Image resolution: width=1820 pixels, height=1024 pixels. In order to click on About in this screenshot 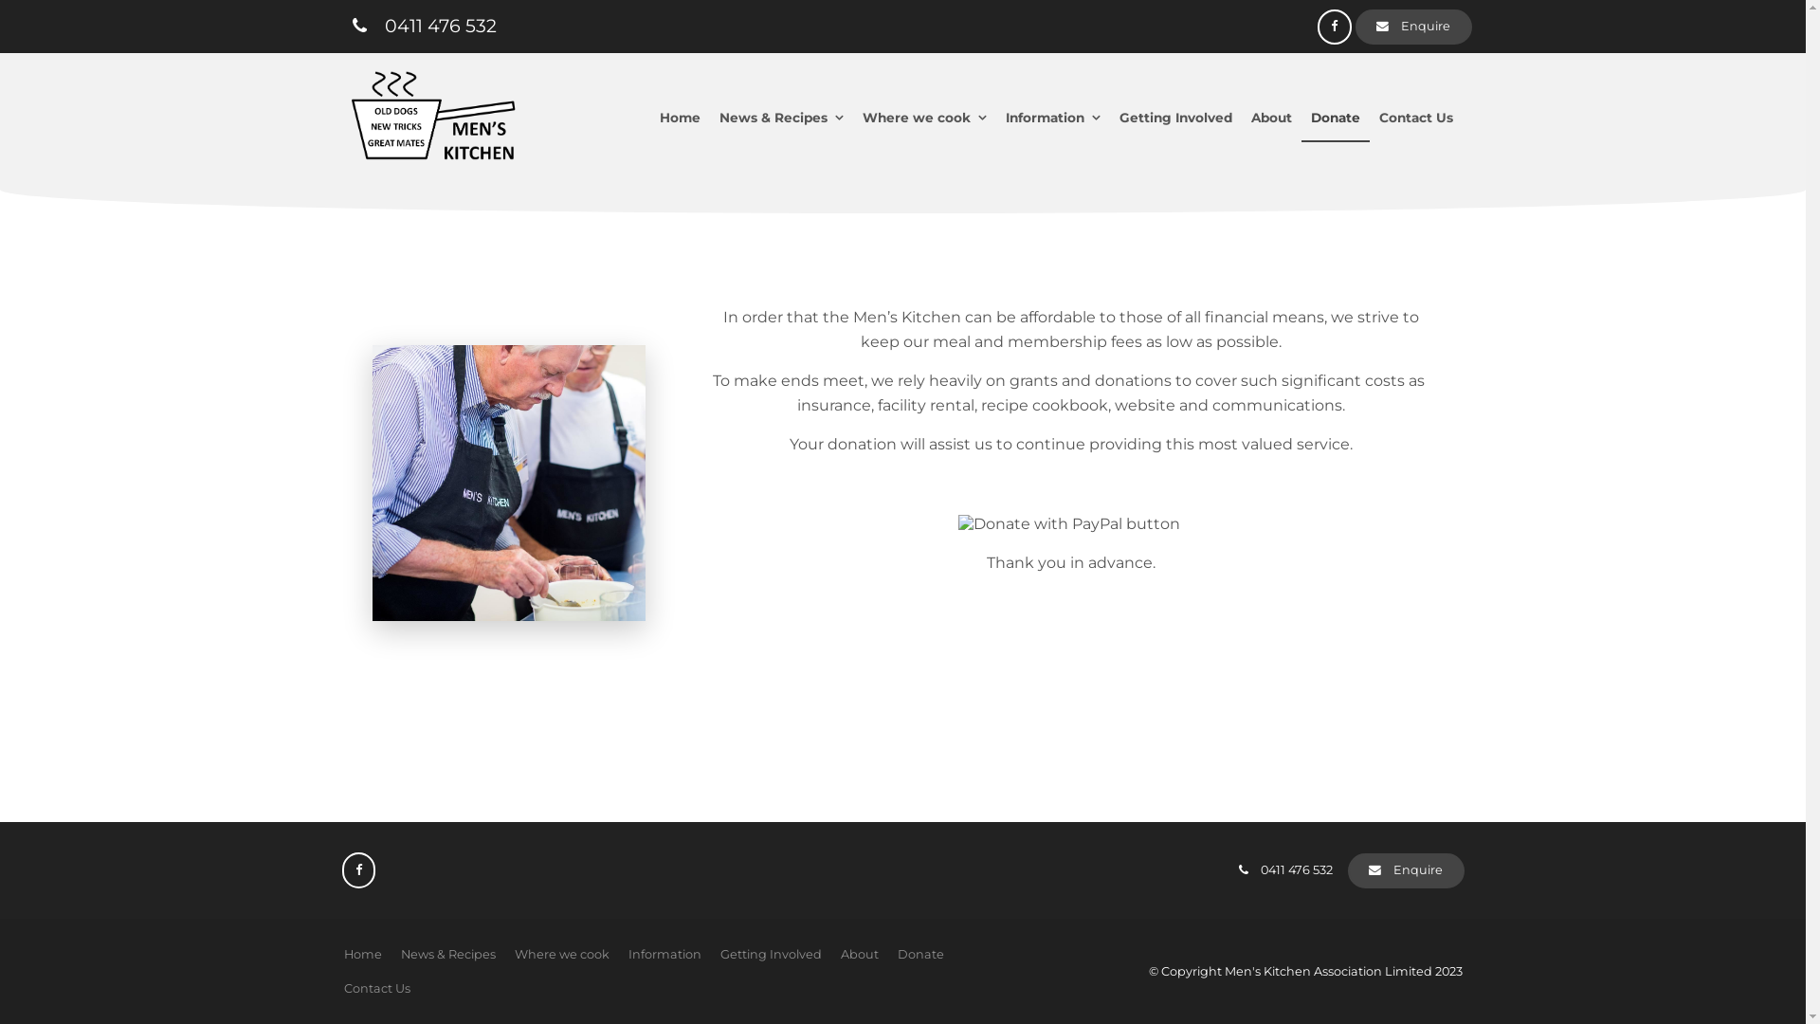, I will do `click(859, 955)`.